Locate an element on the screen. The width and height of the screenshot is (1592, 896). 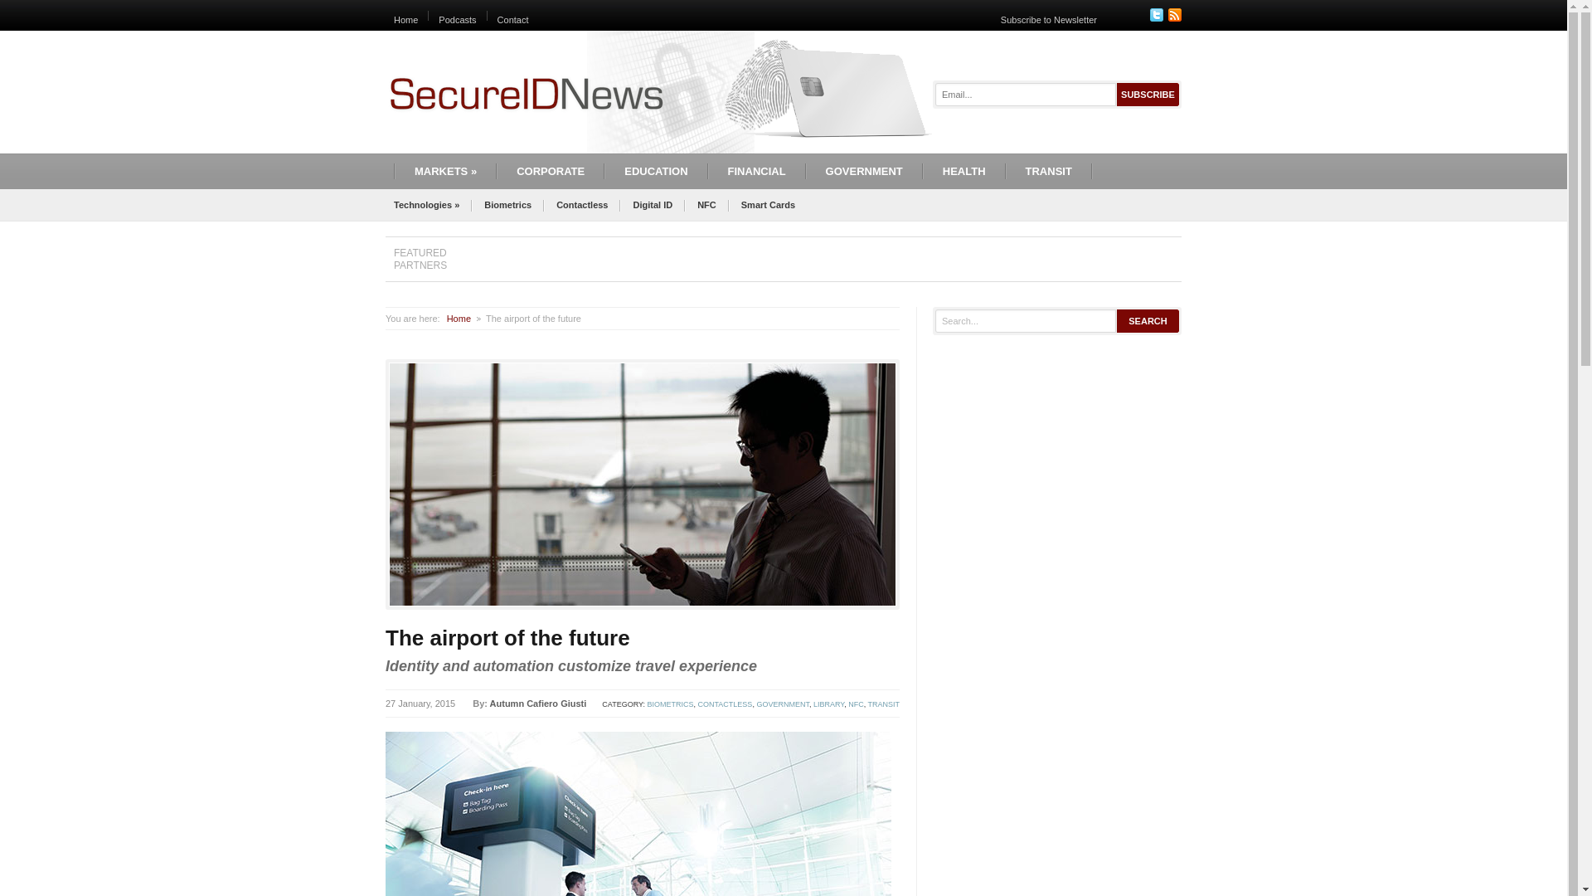
Home is located at coordinates (405, 20).